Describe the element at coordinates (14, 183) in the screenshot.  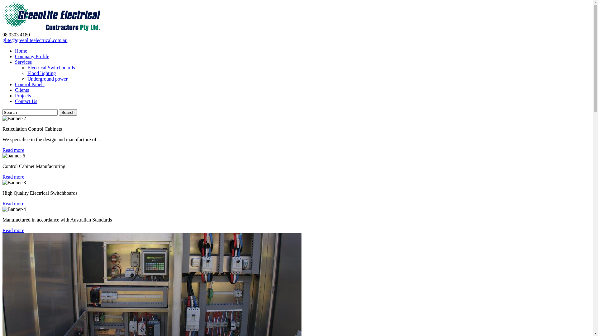
I see `High Quality Electrical Switchboards` at that location.